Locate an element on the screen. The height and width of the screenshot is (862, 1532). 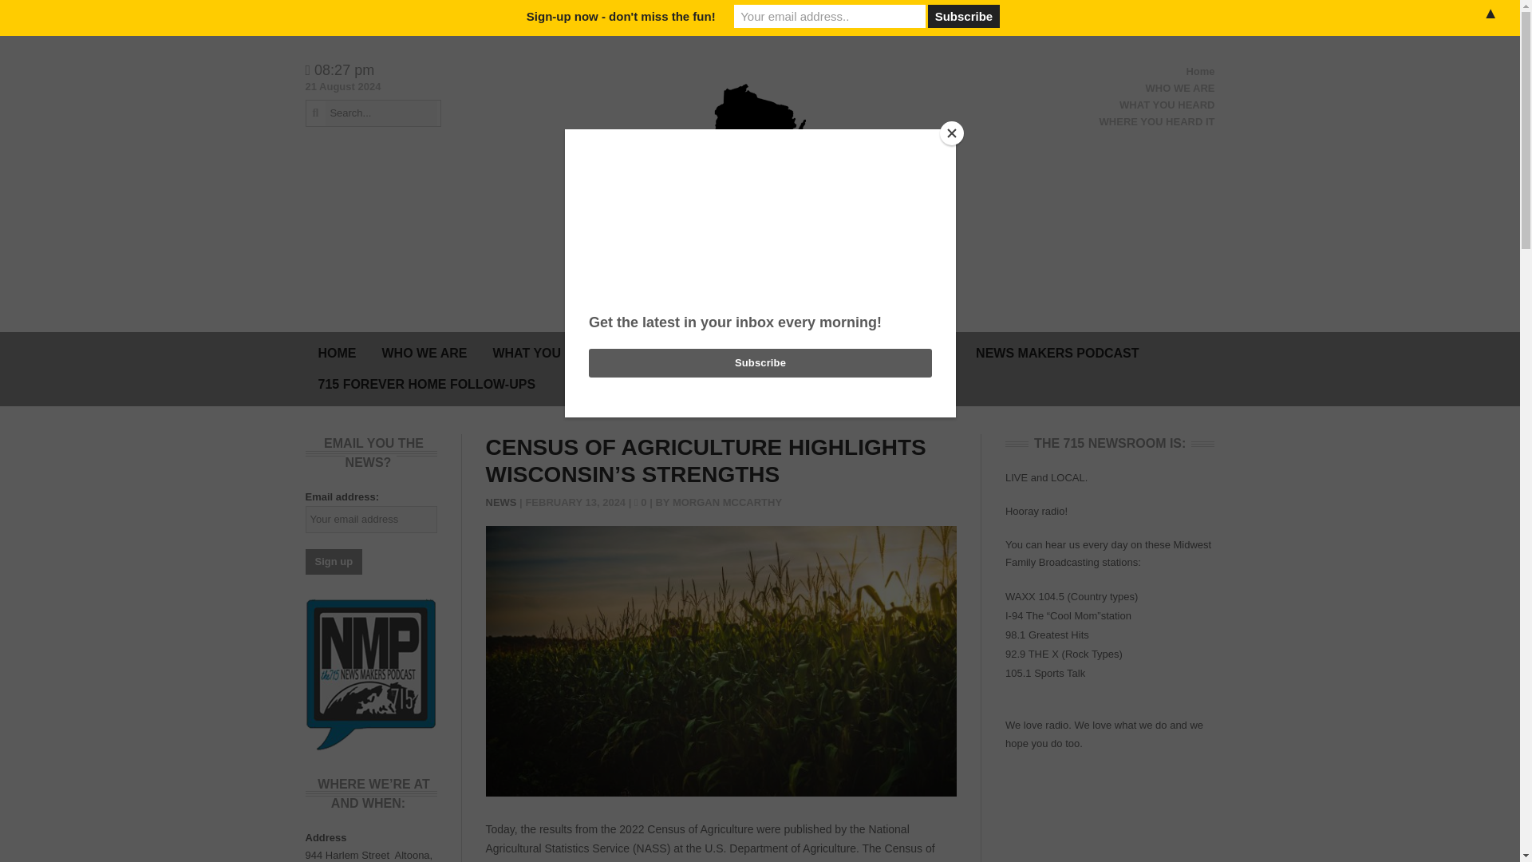
0 is located at coordinates (642, 503).